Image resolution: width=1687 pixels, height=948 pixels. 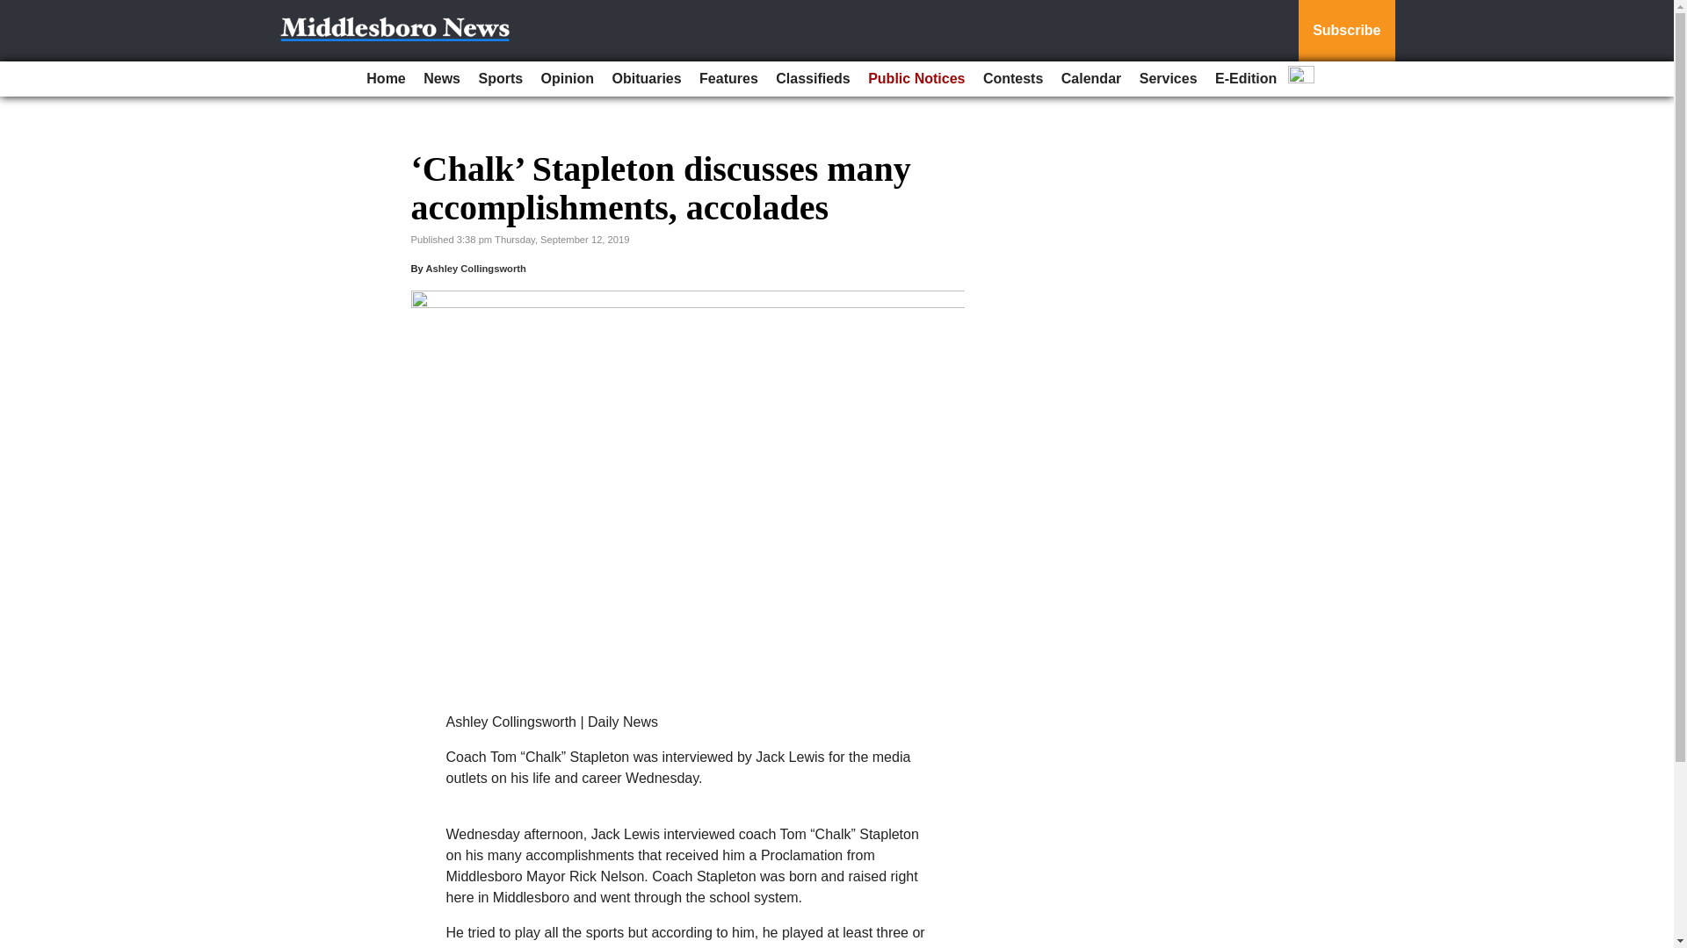 What do you see at coordinates (1091, 79) in the screenshot?
I see `Calendar` at bounding box center [1091, 79].